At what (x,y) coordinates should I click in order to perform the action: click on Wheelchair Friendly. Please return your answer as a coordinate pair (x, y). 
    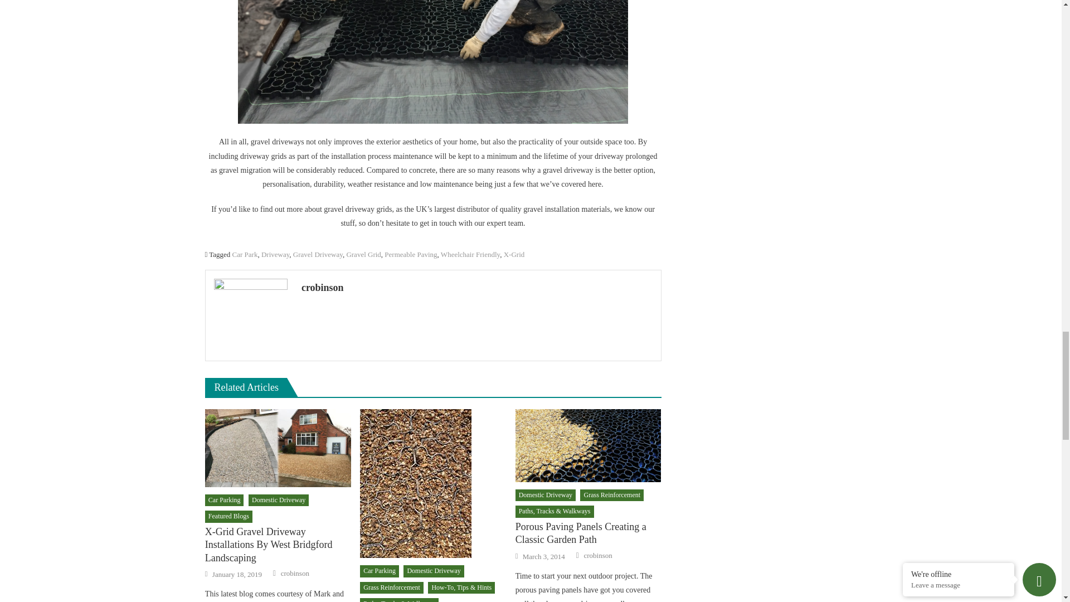
    Looking at the image, I should click on (470, 254).